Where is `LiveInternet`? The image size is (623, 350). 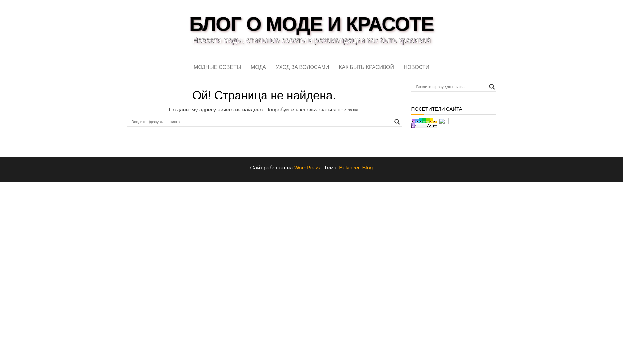
LiveInternet is located at coordinates (443, 123).